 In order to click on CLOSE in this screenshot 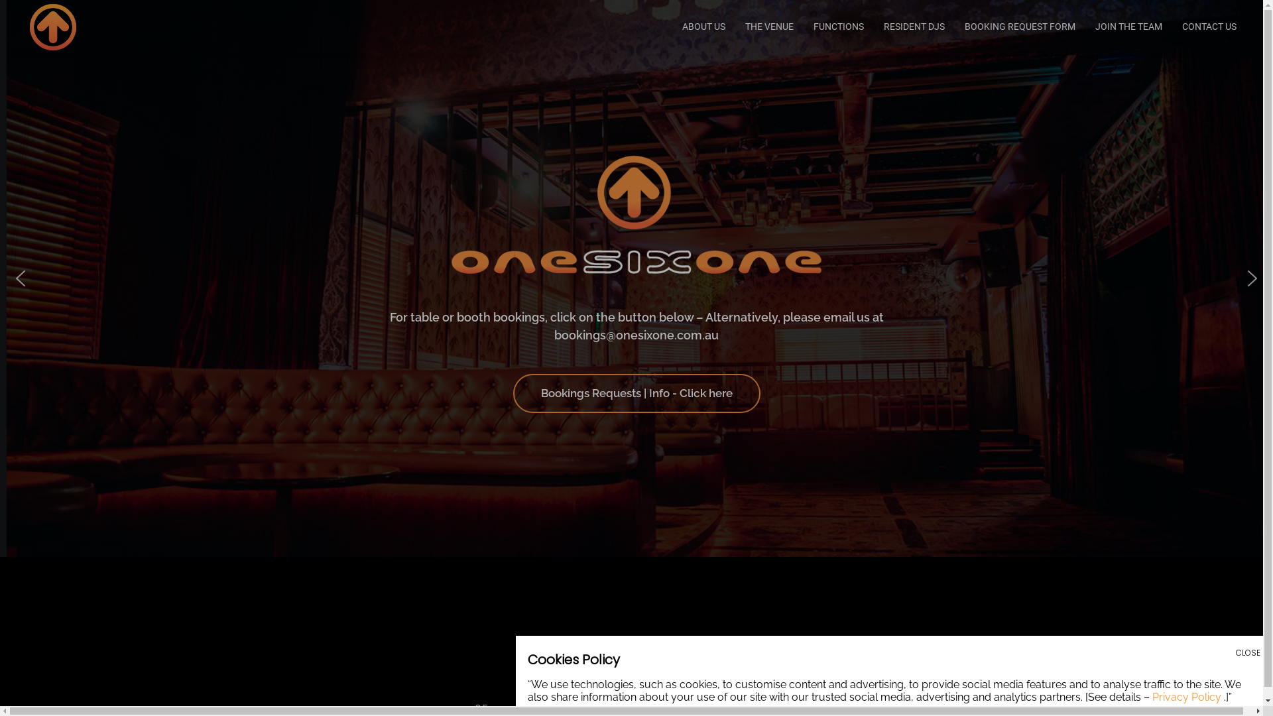, I will do `click(1248, 653)`.